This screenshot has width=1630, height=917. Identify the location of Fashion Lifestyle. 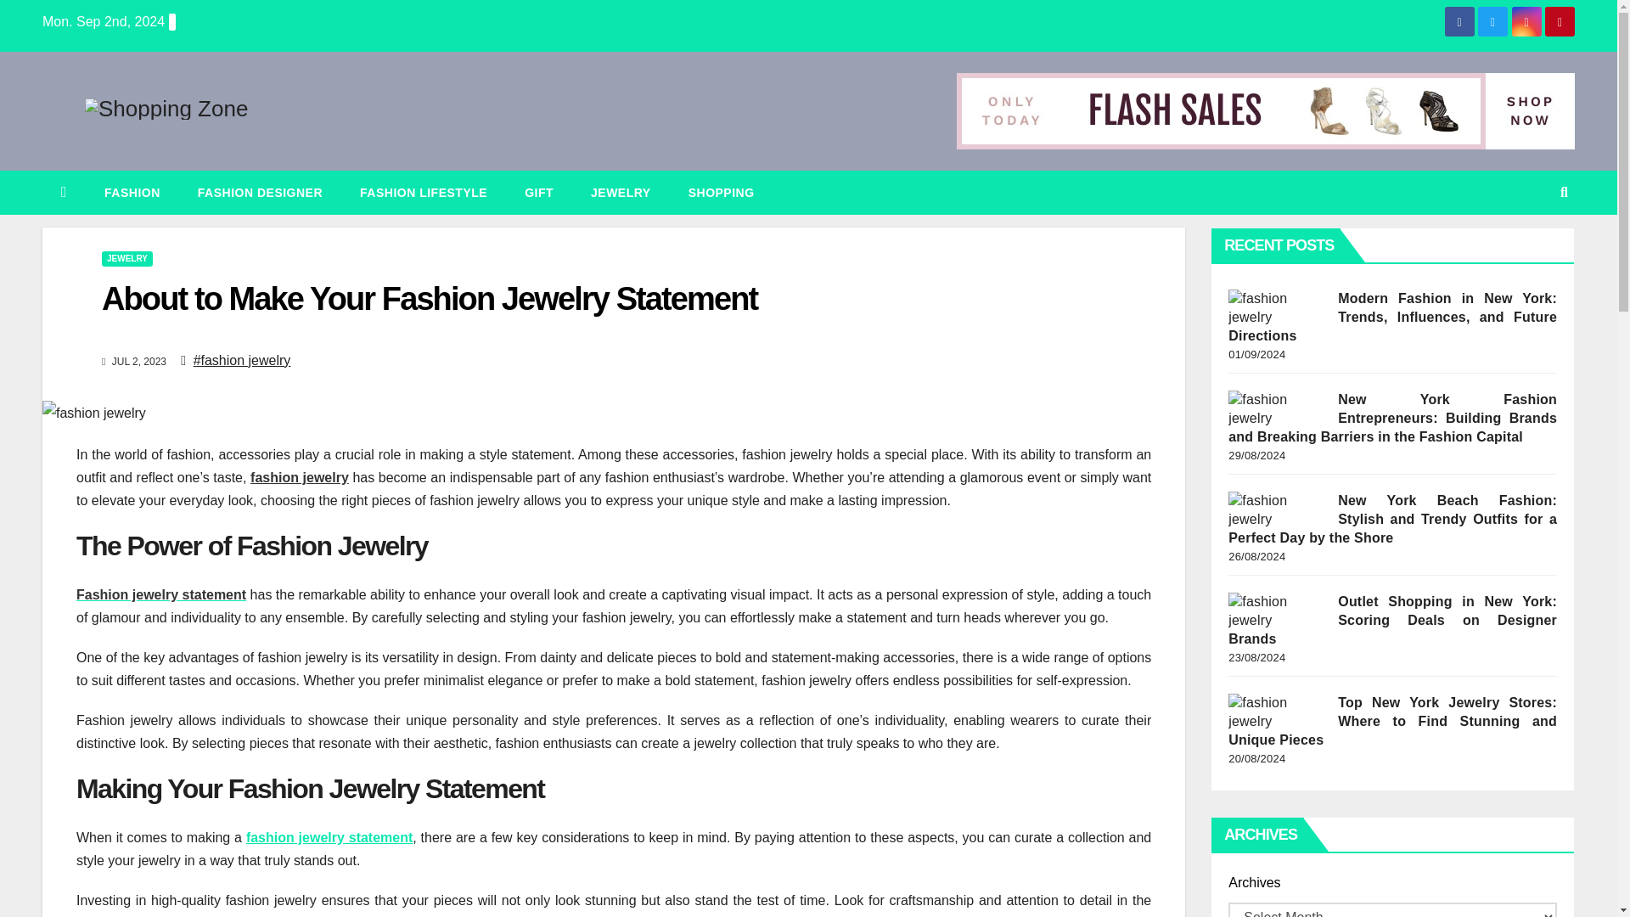
(423, 192).